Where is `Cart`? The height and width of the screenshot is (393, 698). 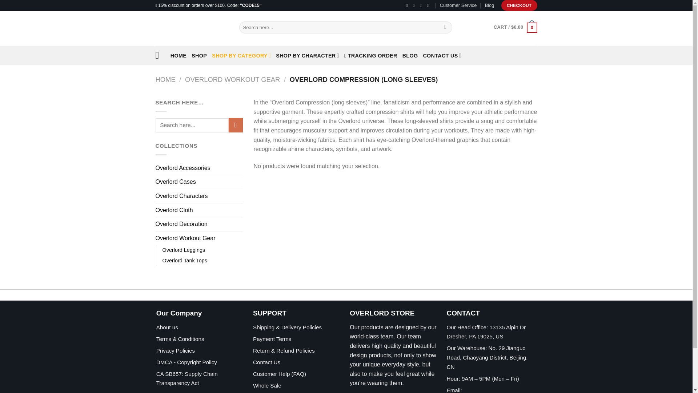
Cart is located at coordinates (515, 27).